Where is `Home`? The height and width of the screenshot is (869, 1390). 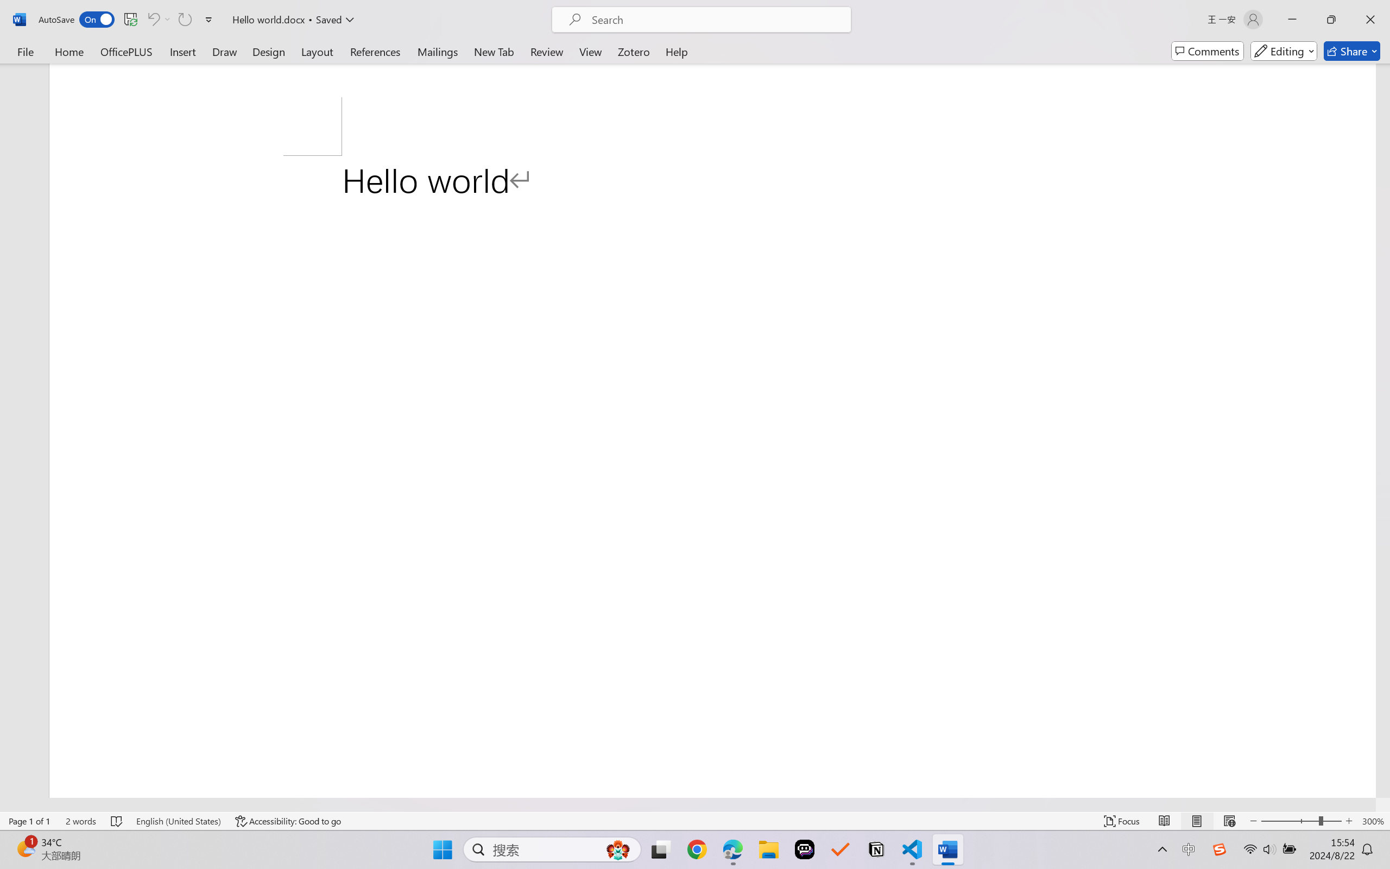 Home is located at coordinates (69, 51).